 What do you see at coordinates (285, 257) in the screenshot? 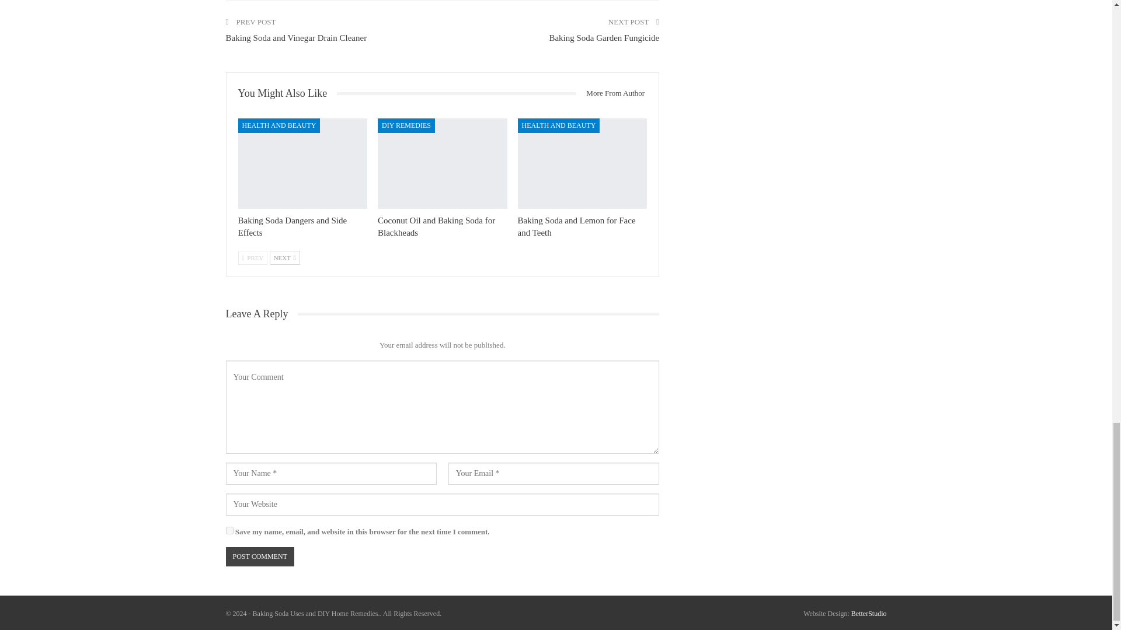
I see `Next` at bounding box center [285, 257].